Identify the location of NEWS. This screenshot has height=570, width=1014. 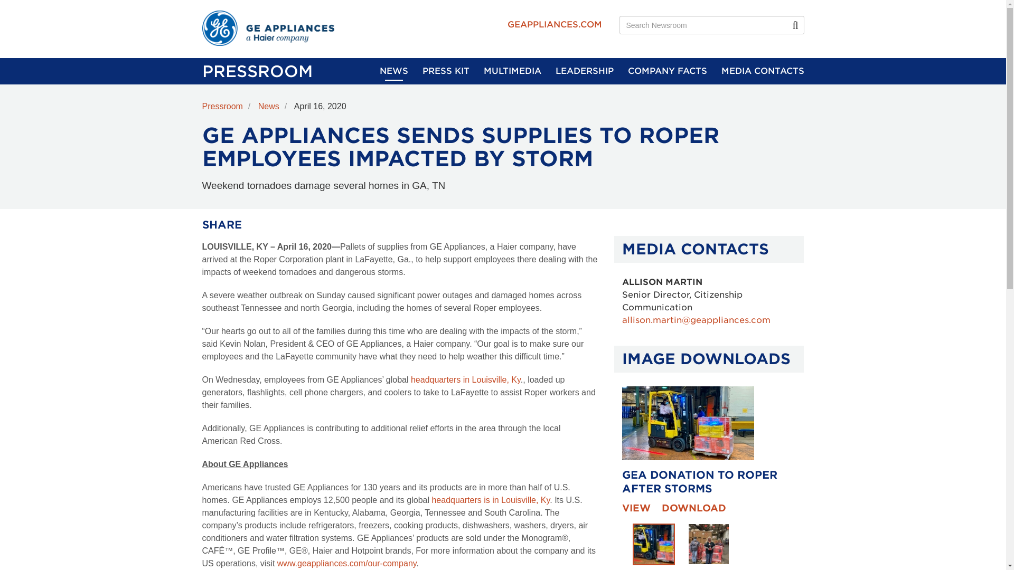
(393, 71).